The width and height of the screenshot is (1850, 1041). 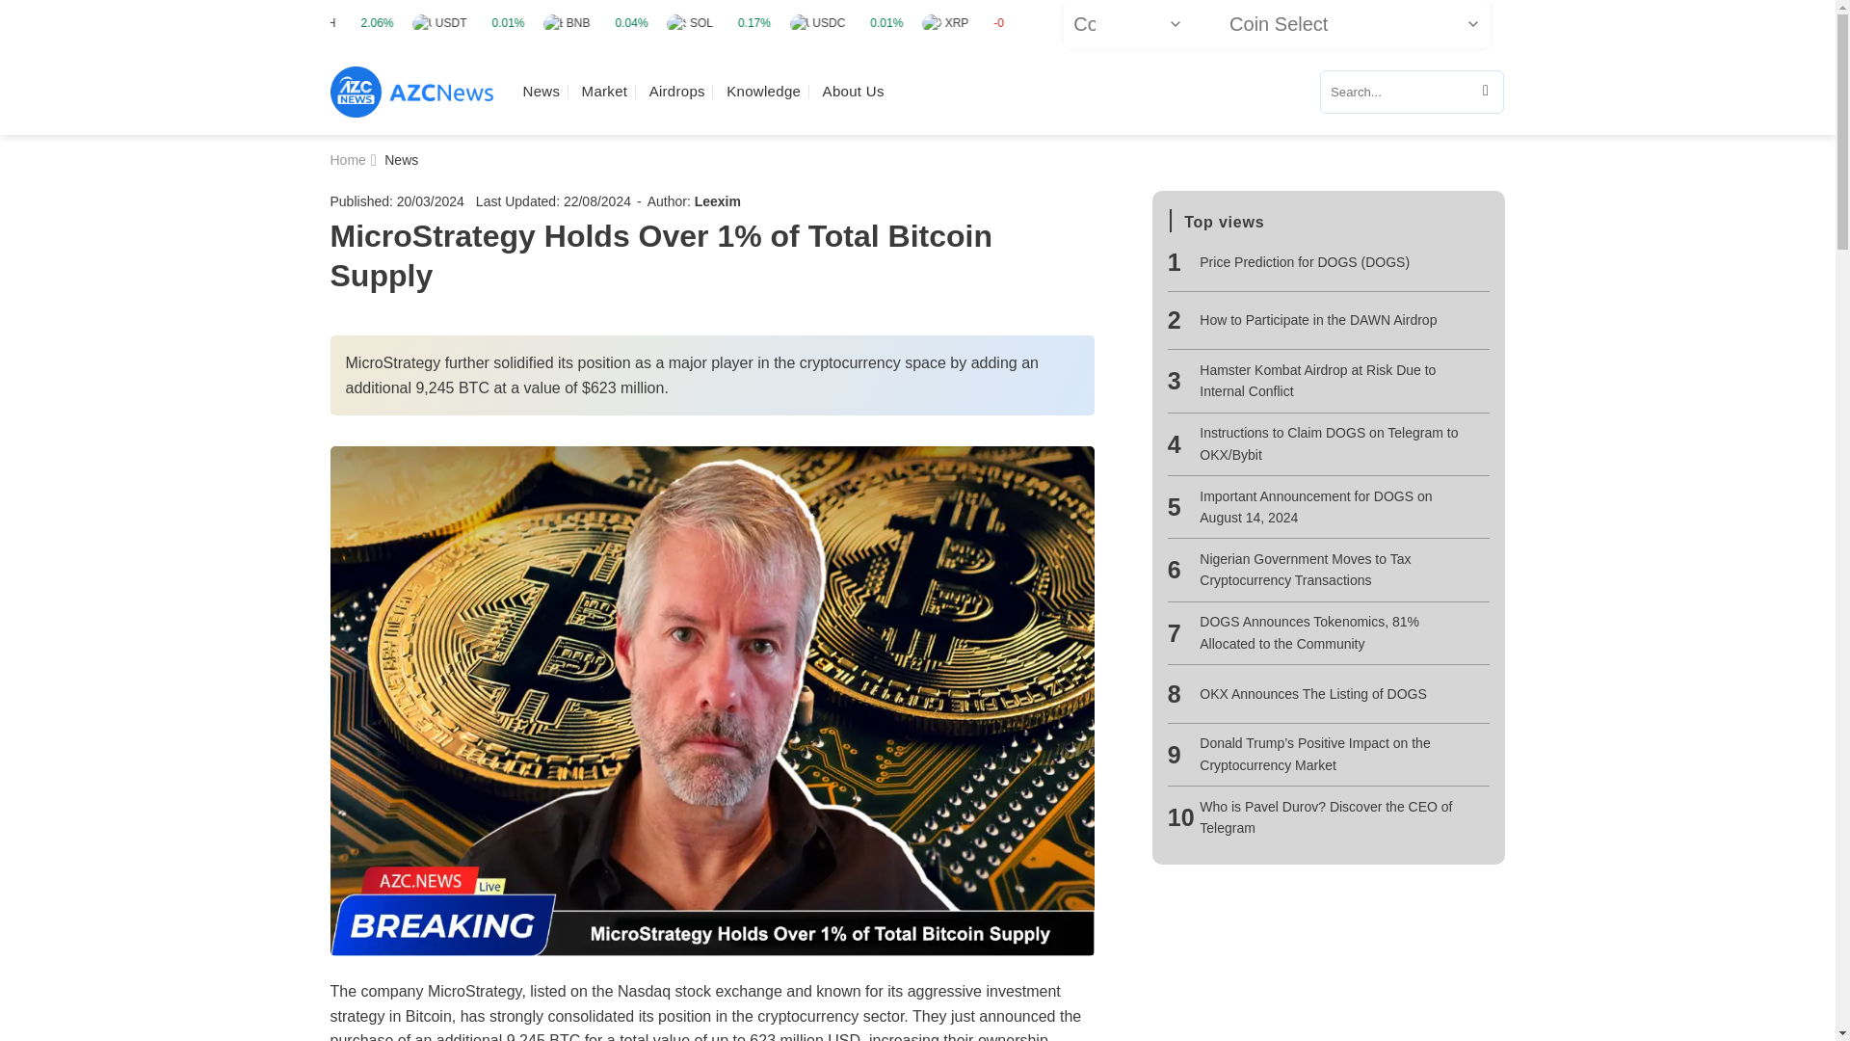 What do you see at coordinates (541, 91) in the screenshot?
I see `News` at bounding box center [541, 91].